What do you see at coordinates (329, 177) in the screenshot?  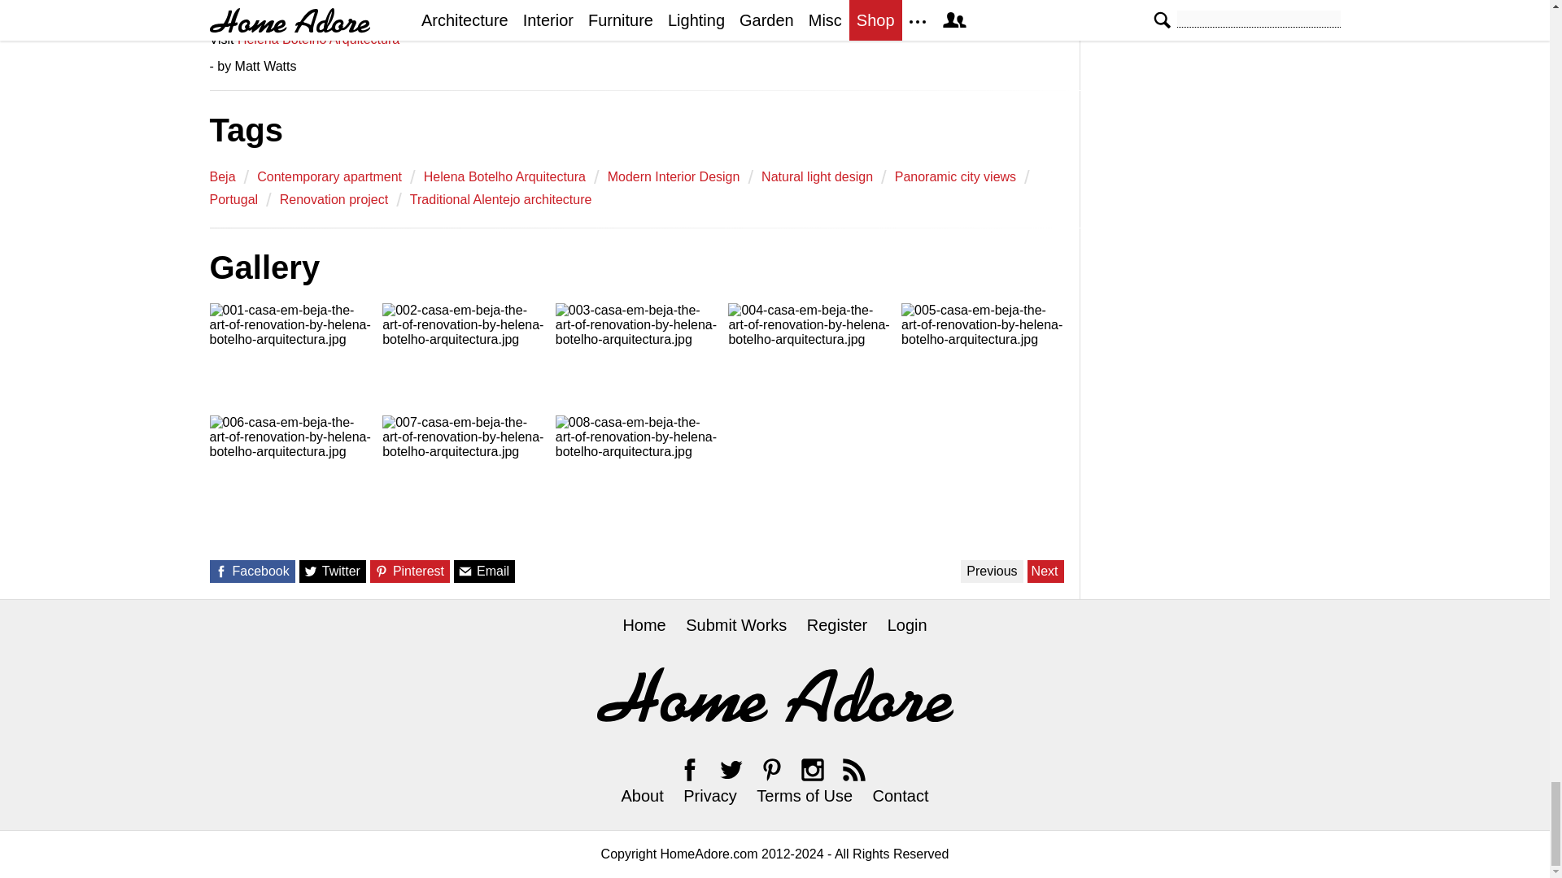 I see `contemporary apartment` at bounding box center [329, 177].